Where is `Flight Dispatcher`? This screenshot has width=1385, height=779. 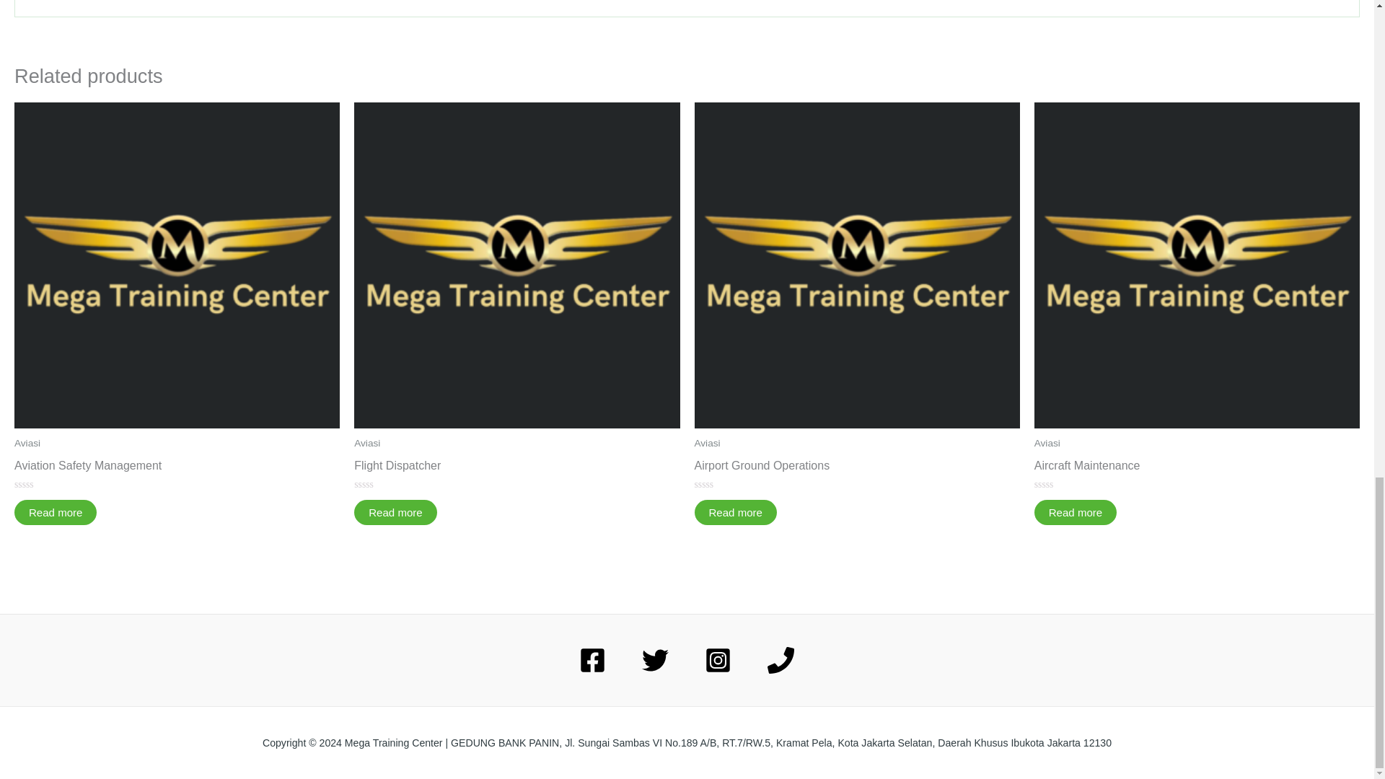 Flight Dispatcher is located at coordinates (516, 469).